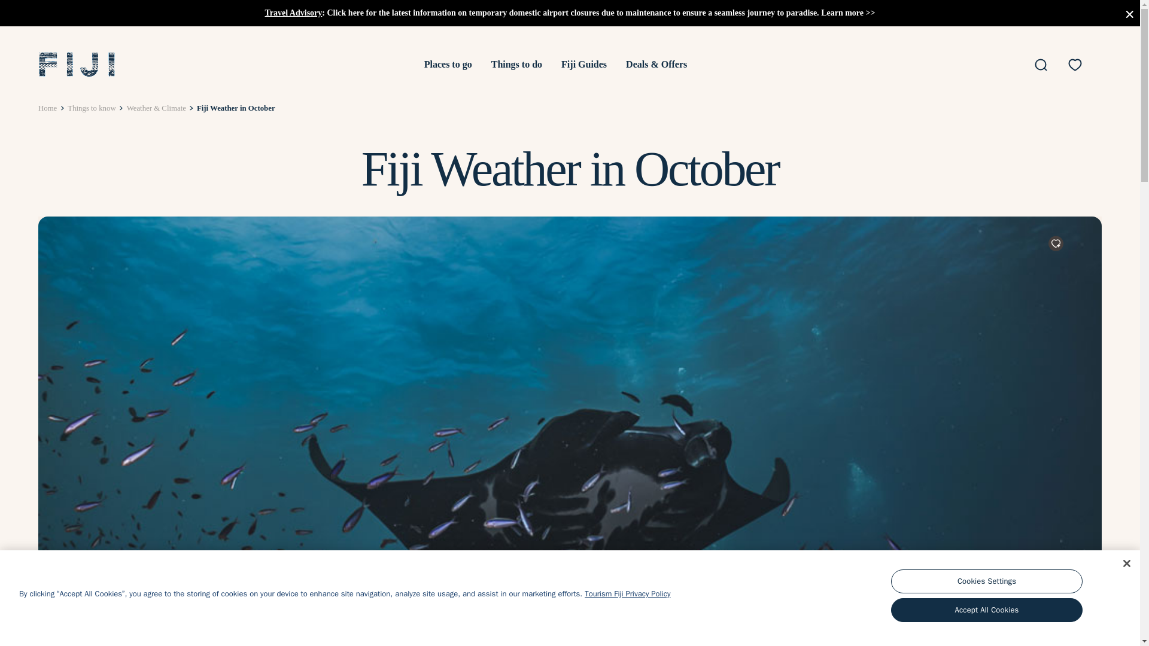  What do you see at coordinates (92, 108) in the screenshot?
I see `Things to know` at bounding box center [92, 108].